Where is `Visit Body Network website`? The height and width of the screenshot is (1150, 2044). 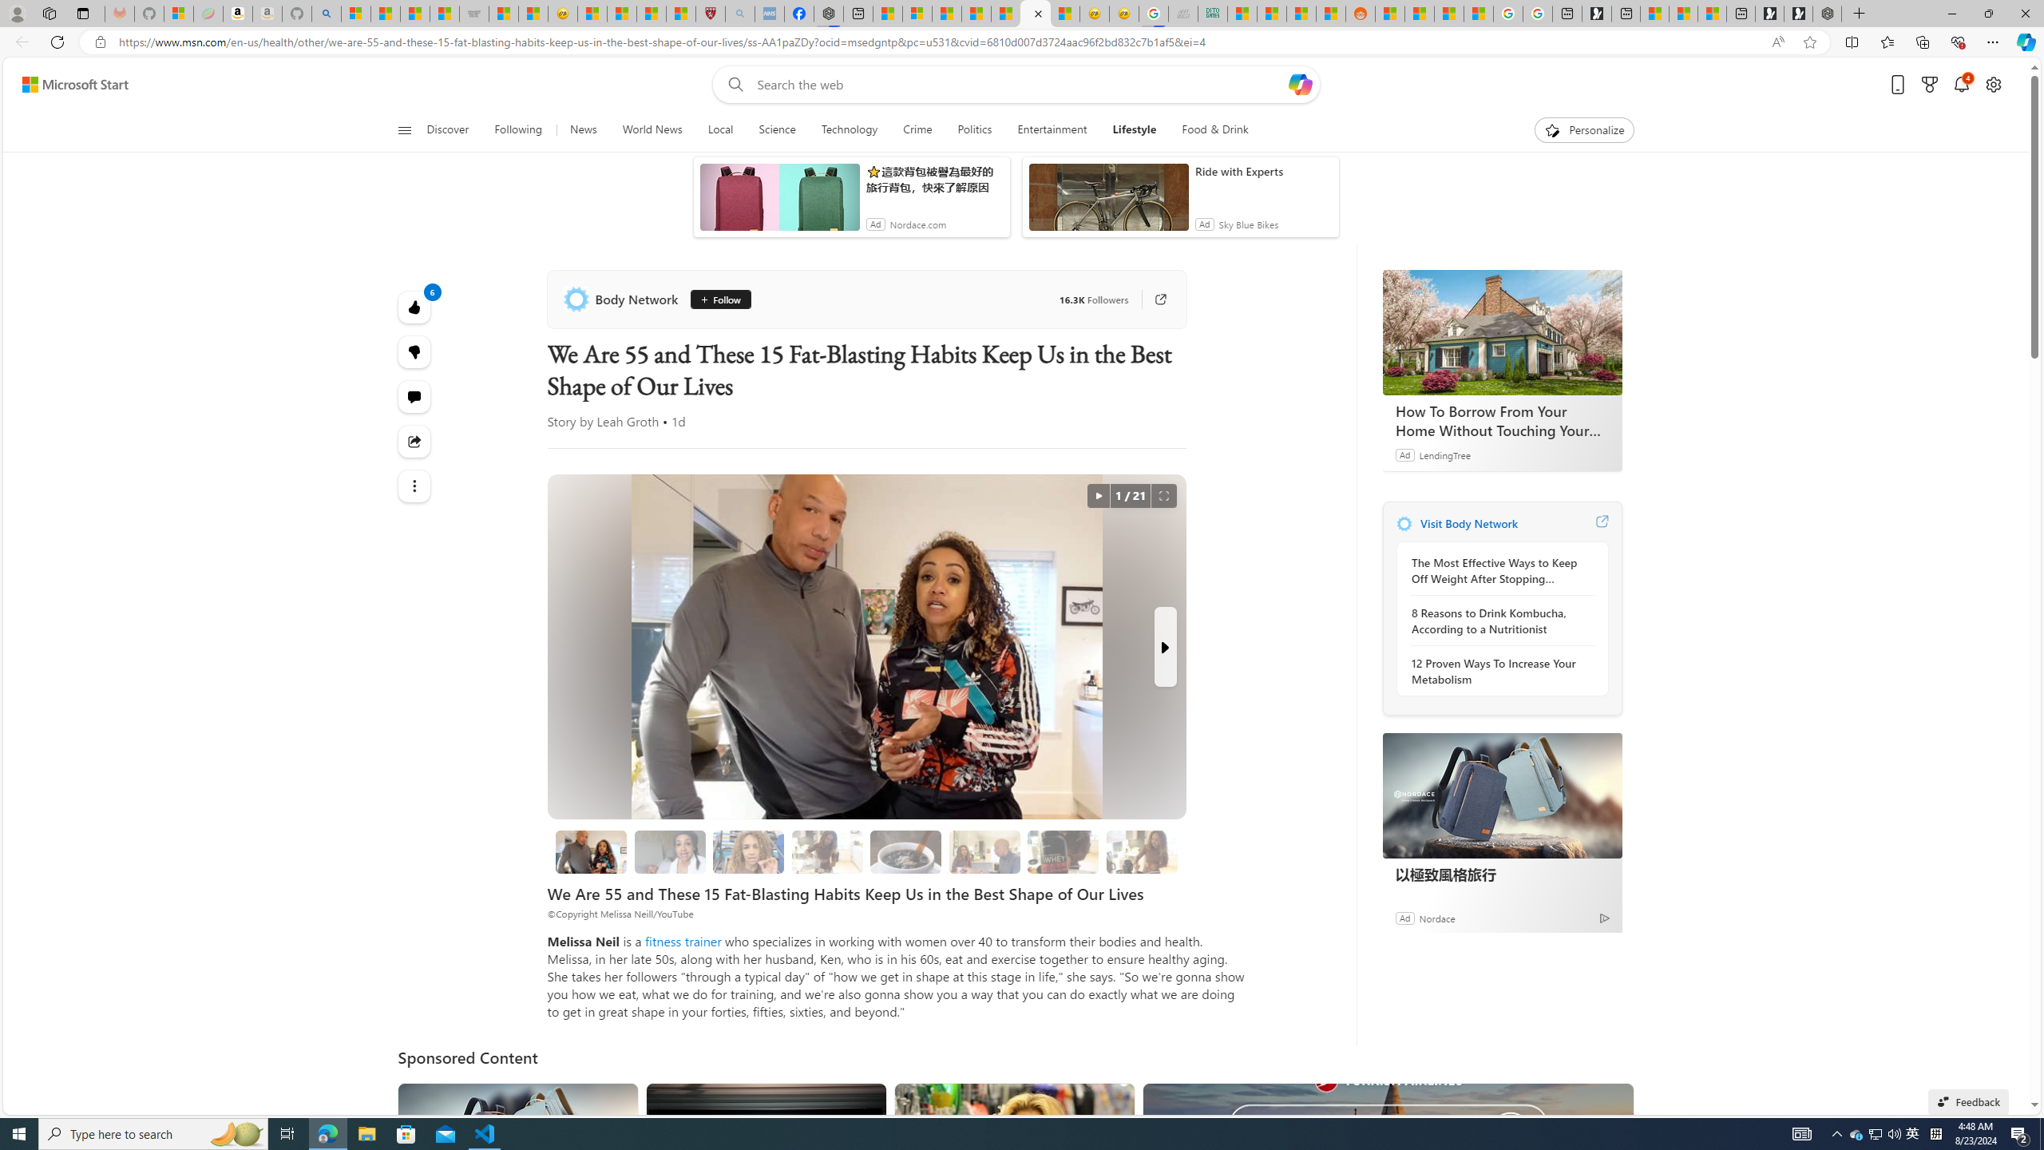
Visit Body Network website is located at coordinates (1601, 523).